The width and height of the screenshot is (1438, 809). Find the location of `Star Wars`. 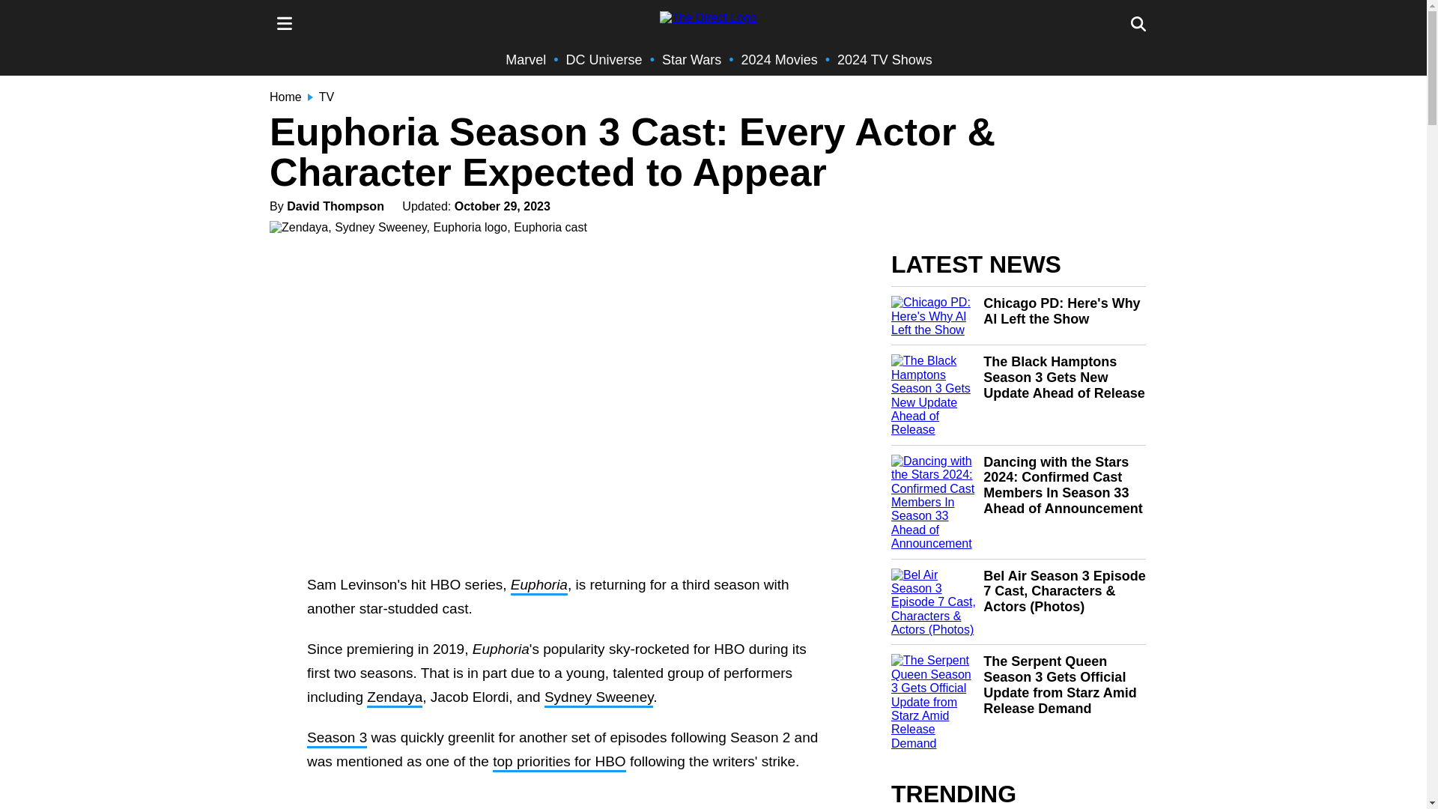

Star Wars is located at coordinates (691, 60).